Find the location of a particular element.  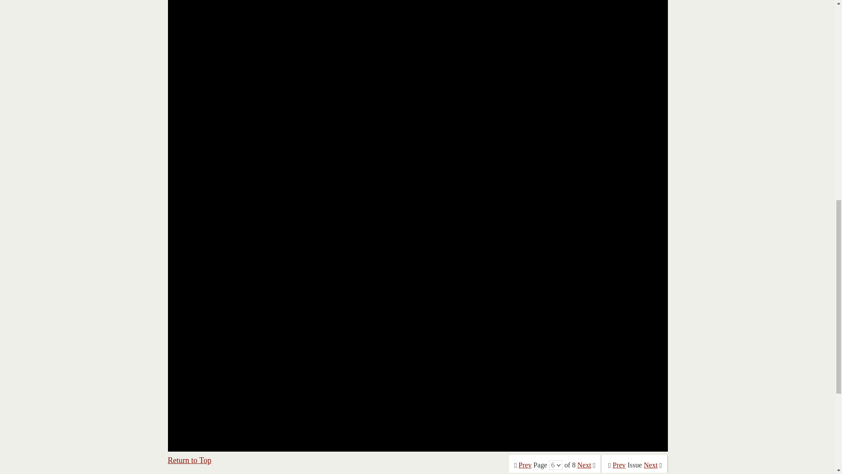

Prev is located at coordinates (525, 465).